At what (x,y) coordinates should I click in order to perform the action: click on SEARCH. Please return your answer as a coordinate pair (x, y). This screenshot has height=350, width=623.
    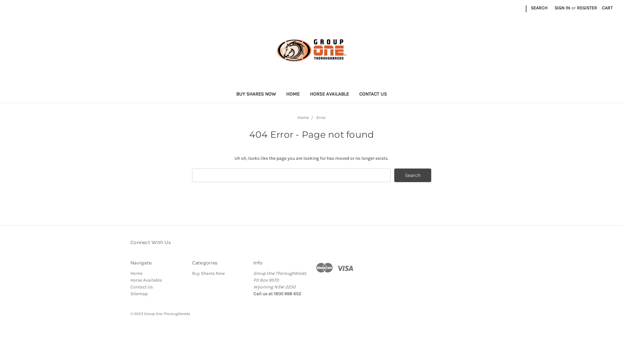
    Looking at the image, I should click on (539, 8).